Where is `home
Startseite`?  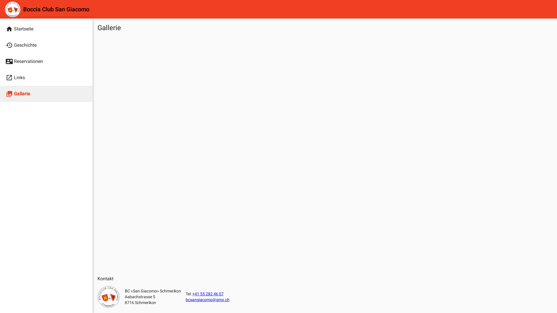
home
Startseite is located at coordinates (46, 29).